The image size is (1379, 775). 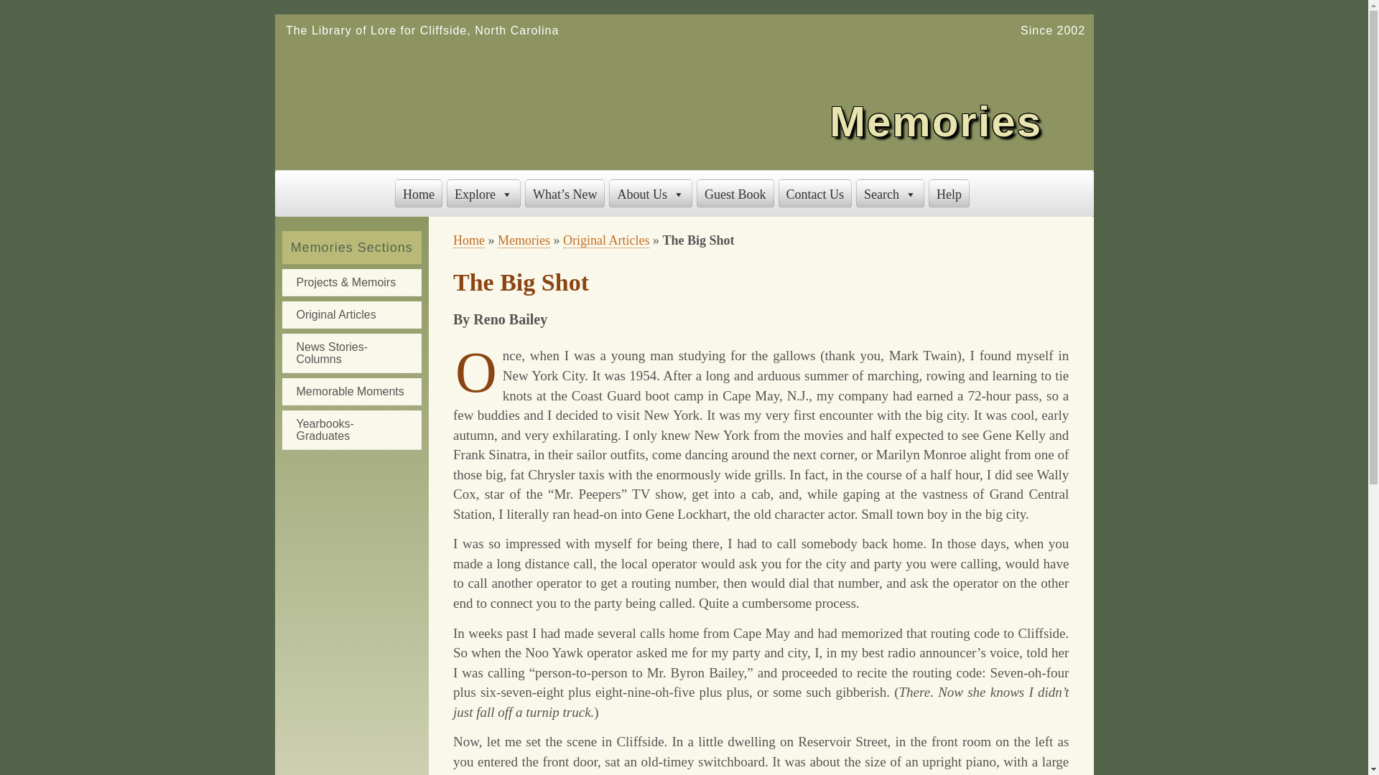 What do you see at coordinates (890, 194) in the screenshot?
I see `Search` at bounding box center [890, 194].